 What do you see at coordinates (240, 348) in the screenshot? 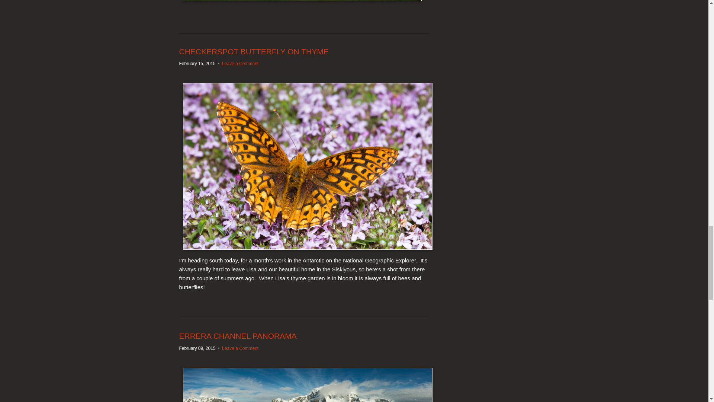
I see `Leave a Comment` at bounding box center [240, 348].